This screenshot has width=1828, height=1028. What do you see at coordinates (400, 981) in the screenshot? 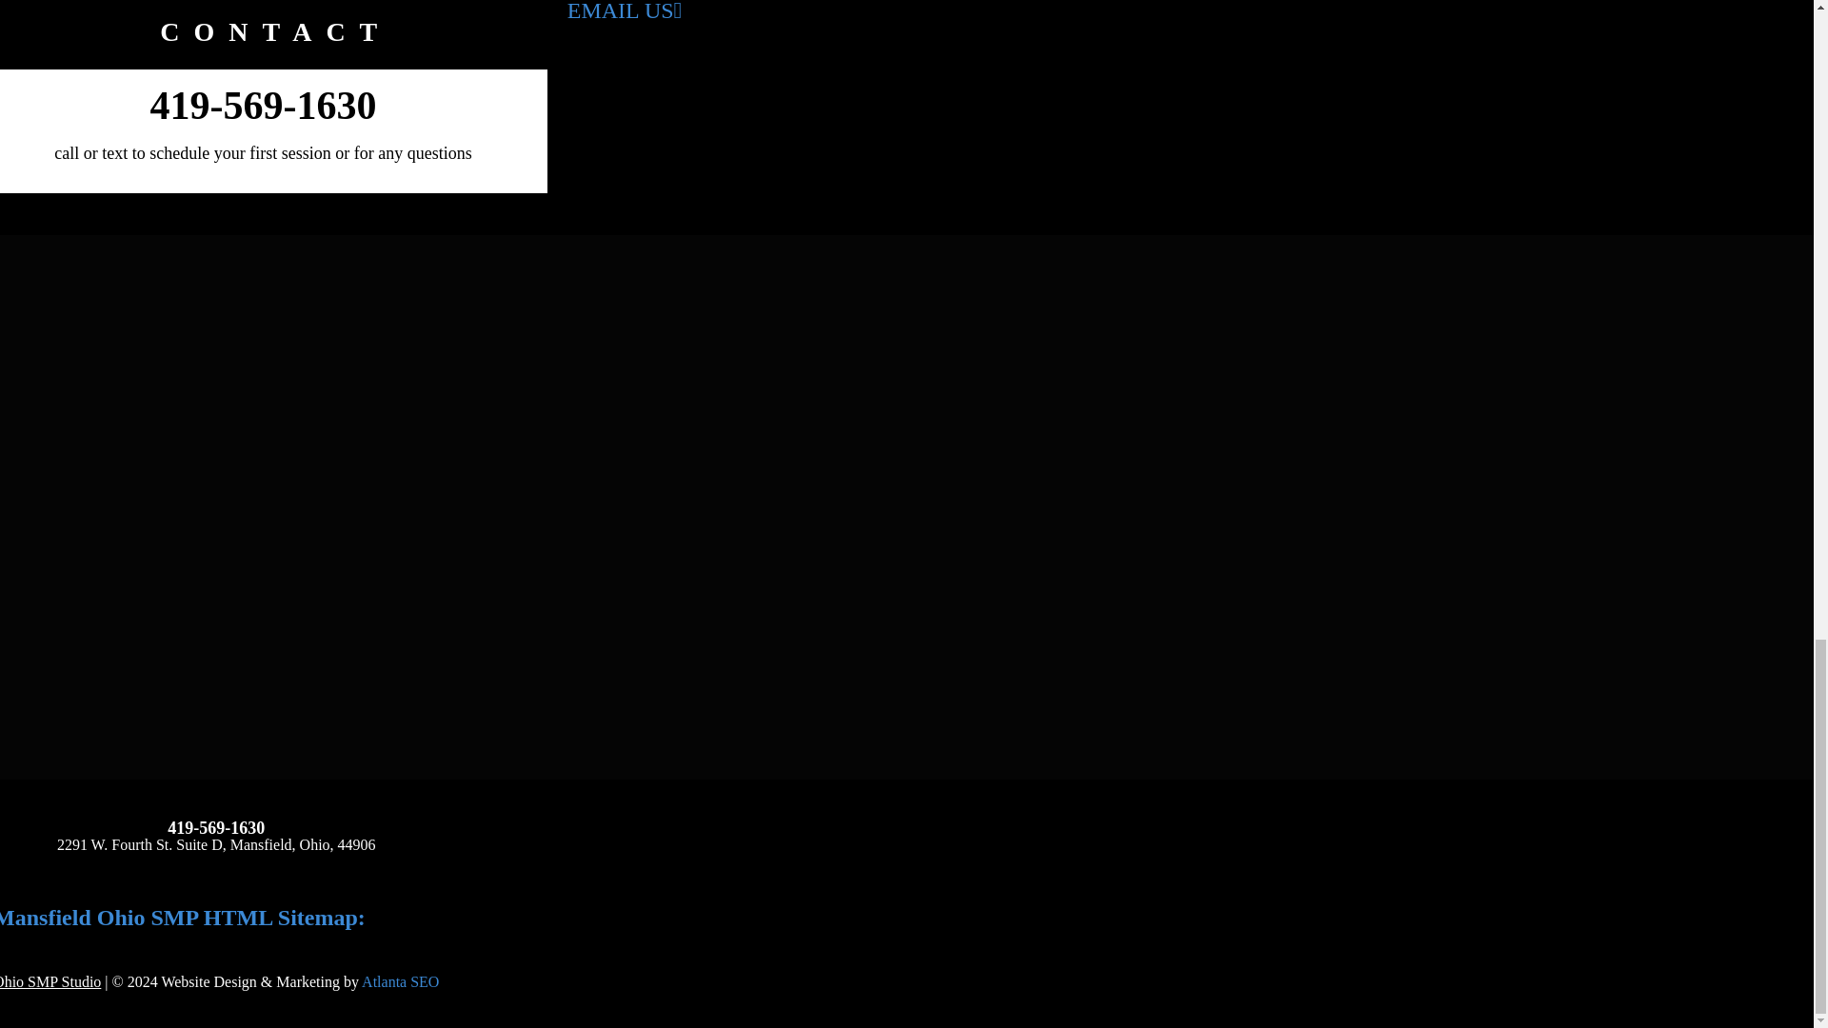
I see `Atlanta SEO` at bounding box center [400, 981].